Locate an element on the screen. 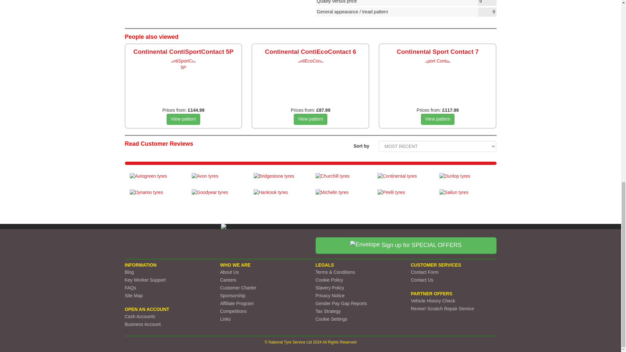  Did they look appealing? is located at coordinates (406, 12).